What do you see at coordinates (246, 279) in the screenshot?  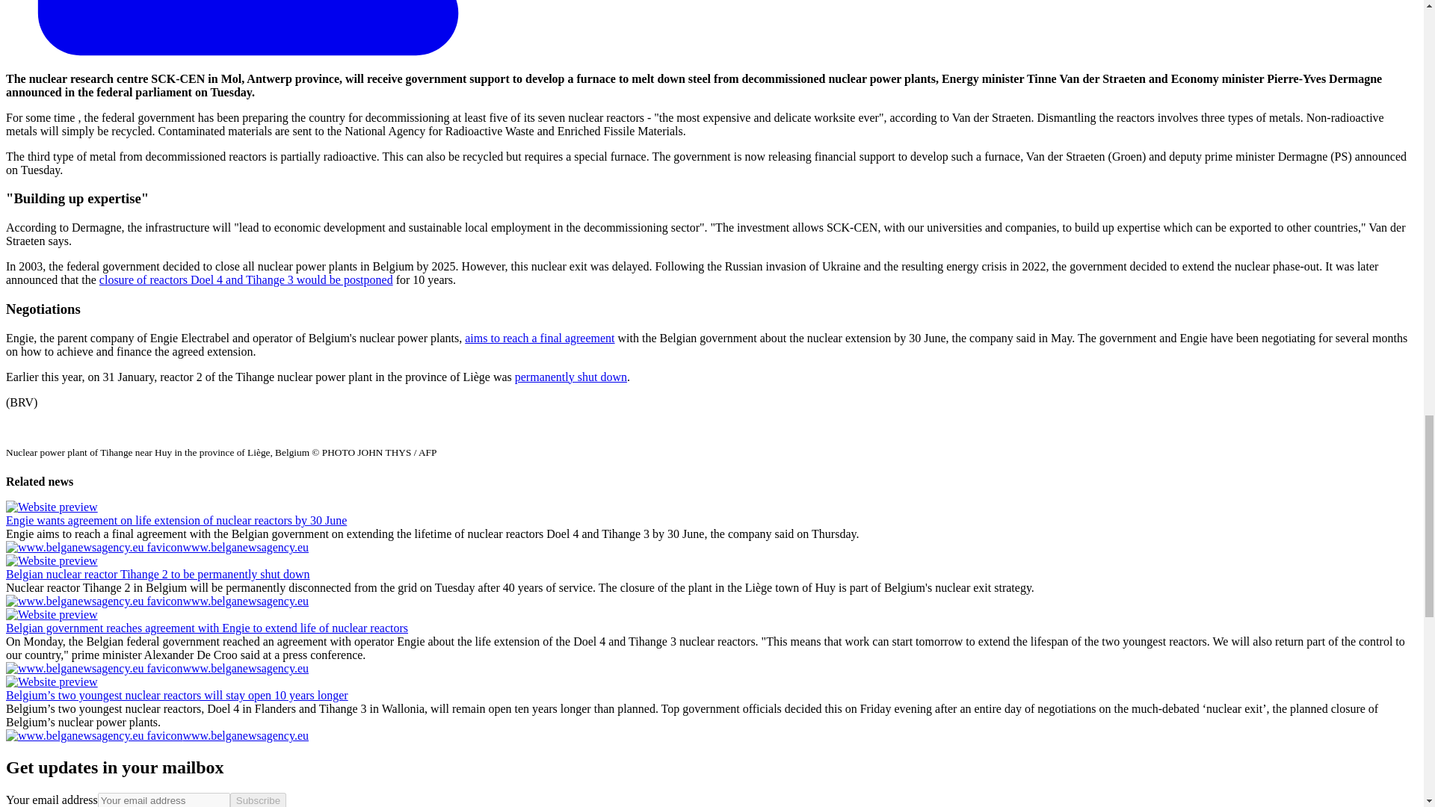 I see `closure of reactors Doel 4 and Tihange 3 would be postponed` at bounding box center [246, 279].